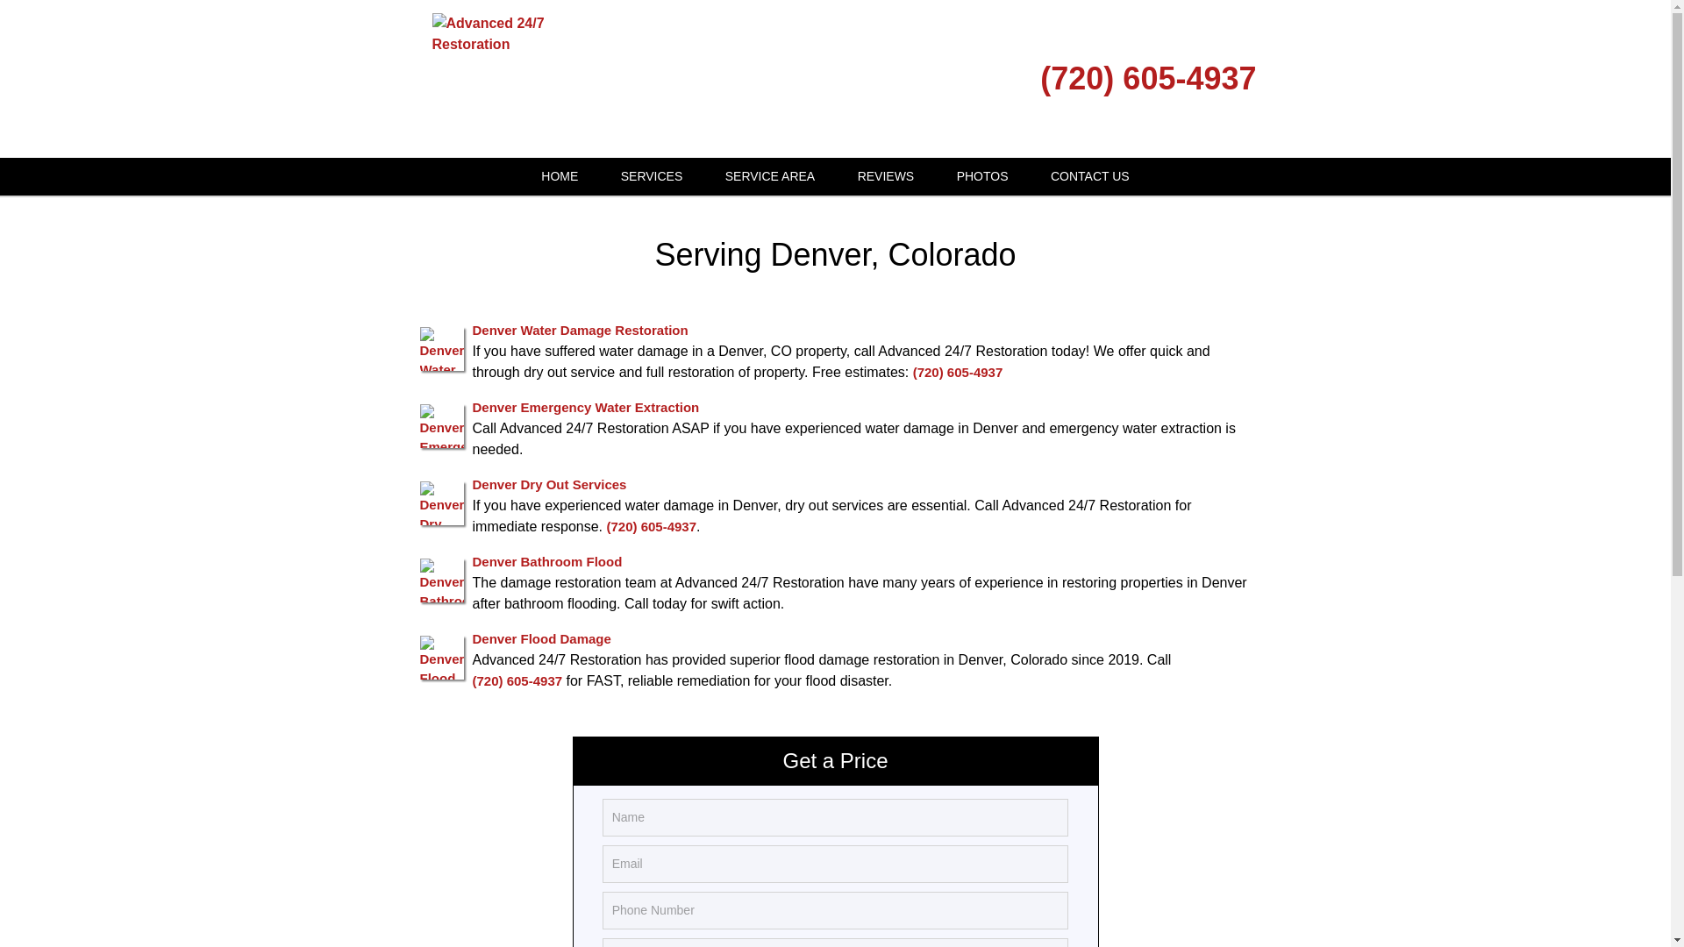 This screenshot has width=1684, height=947. What do you see at coordinates (982, 176) in the screenshot?
I see `PHOTOS` at bounding box center [982, 176].